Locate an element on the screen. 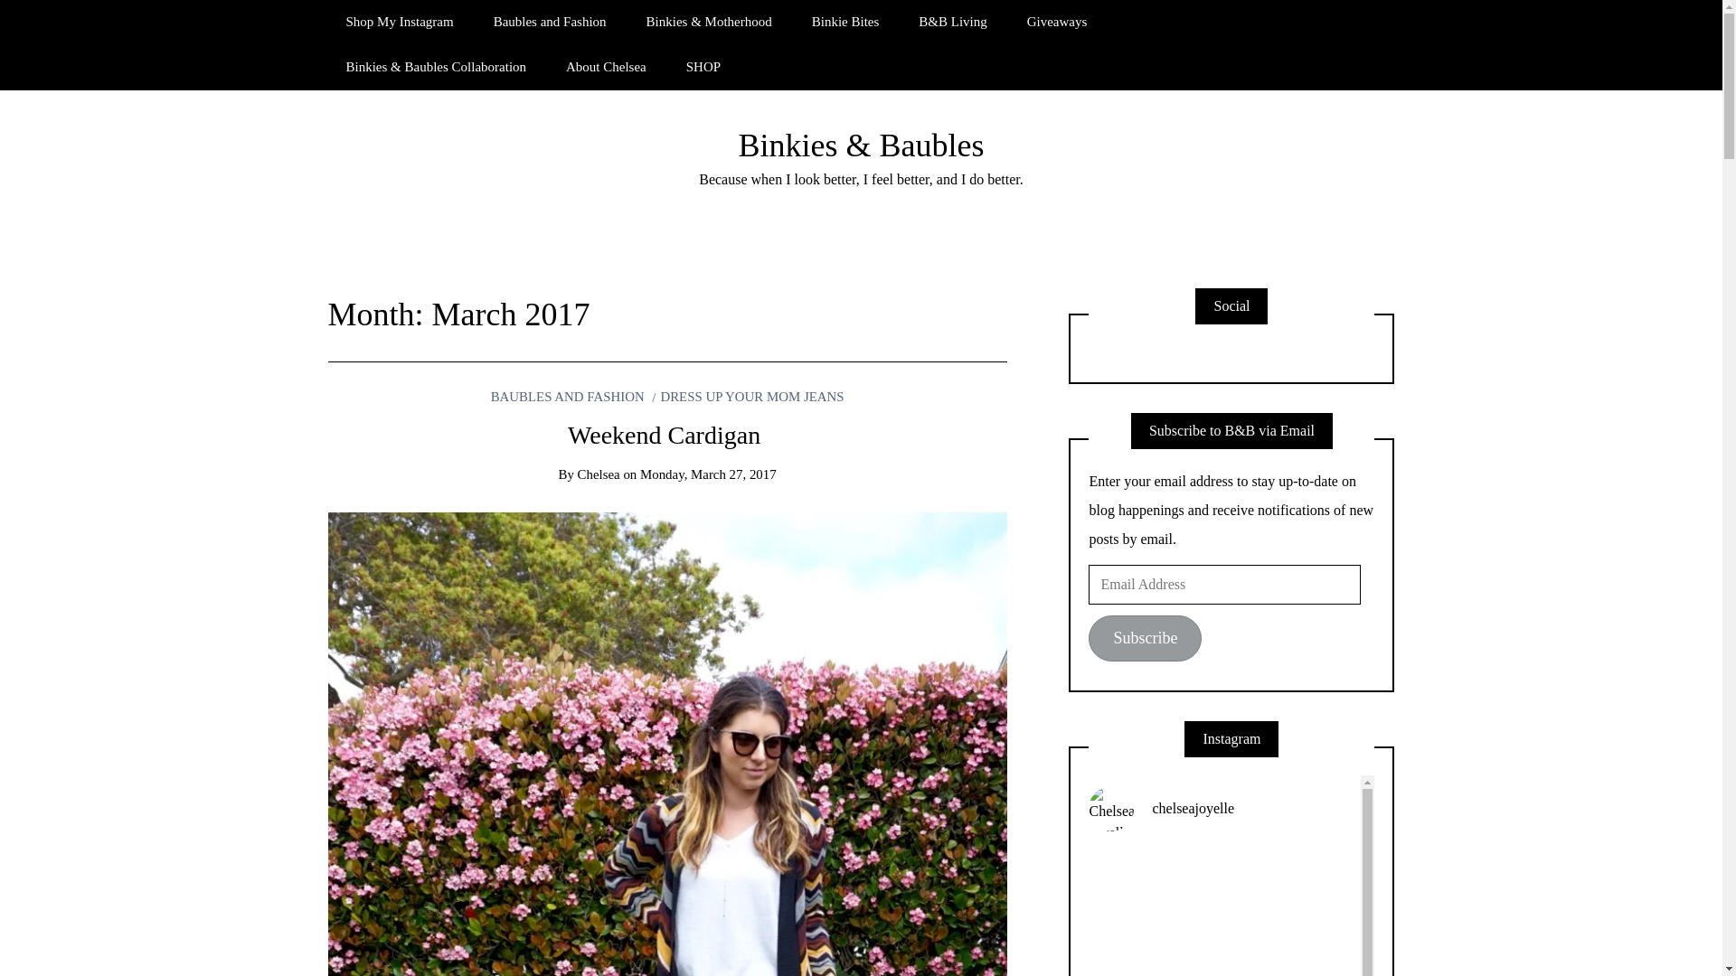  Monday, March 27, 2017 is located at coordinates (708, 474).